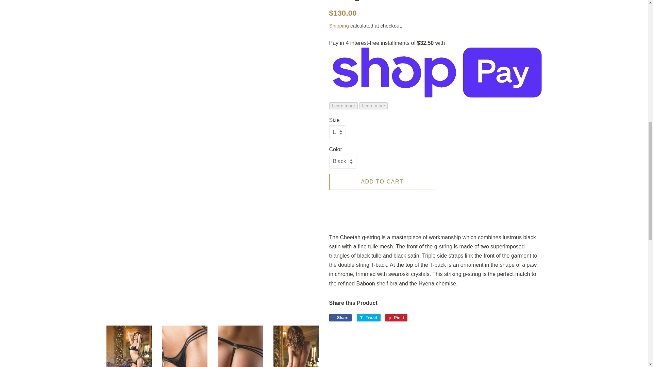 Image resolution: width=653 pixels, height=367 pixels. What do you see at coordinates (339, 25) in the screenshot?
I see `Shipping` at bounding box center [339, 25].